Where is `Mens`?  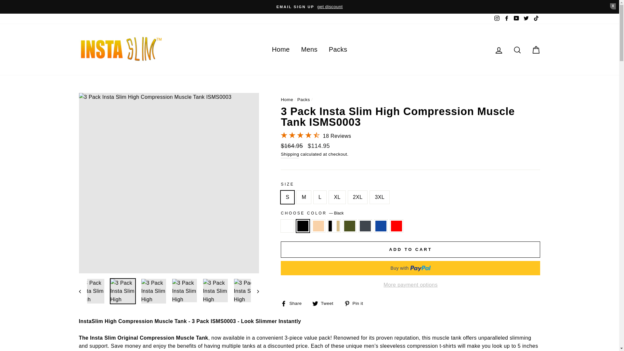
Mens is located at coordinates (309, 49).